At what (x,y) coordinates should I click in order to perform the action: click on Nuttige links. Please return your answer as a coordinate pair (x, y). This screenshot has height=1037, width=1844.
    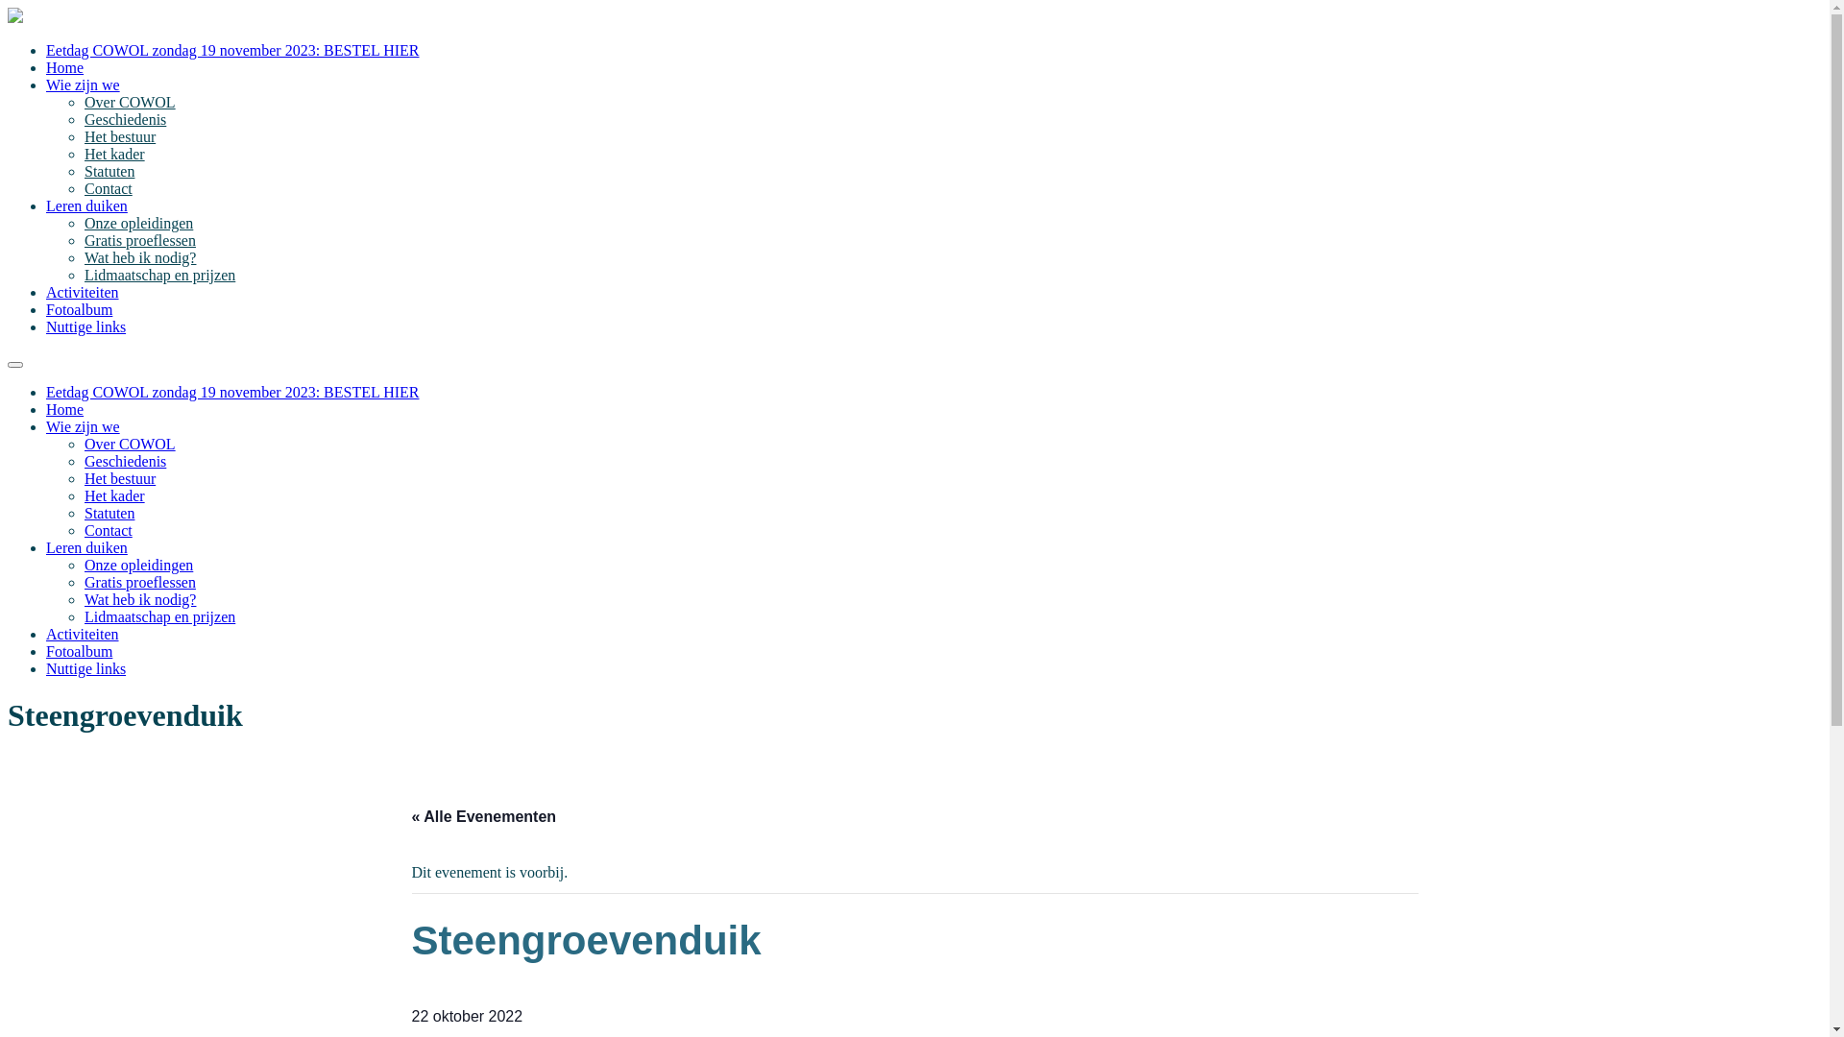
    Looking at the image, I should click on (86, 668).